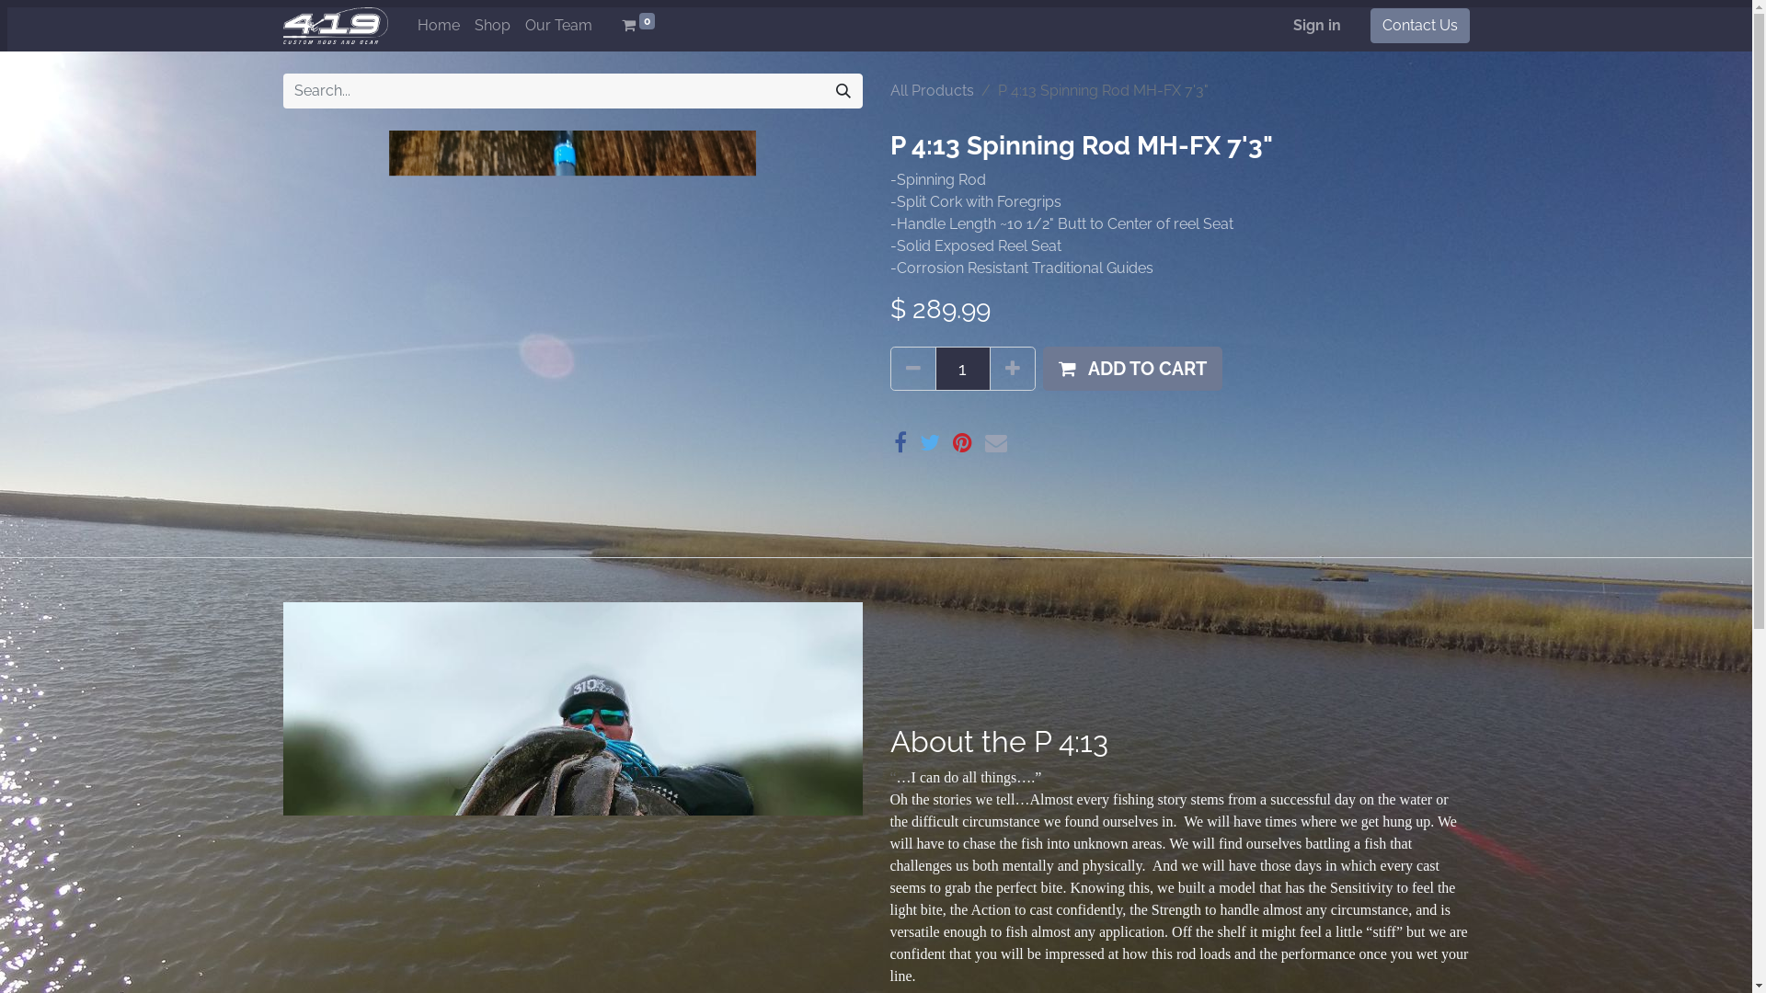 This screenshot has height=993, width=1766. What do you see at coordinates (337, 26) in the screenshot?
I see `4:19 Custom Rods & Gear LLC` at bounding box center [337, 26].